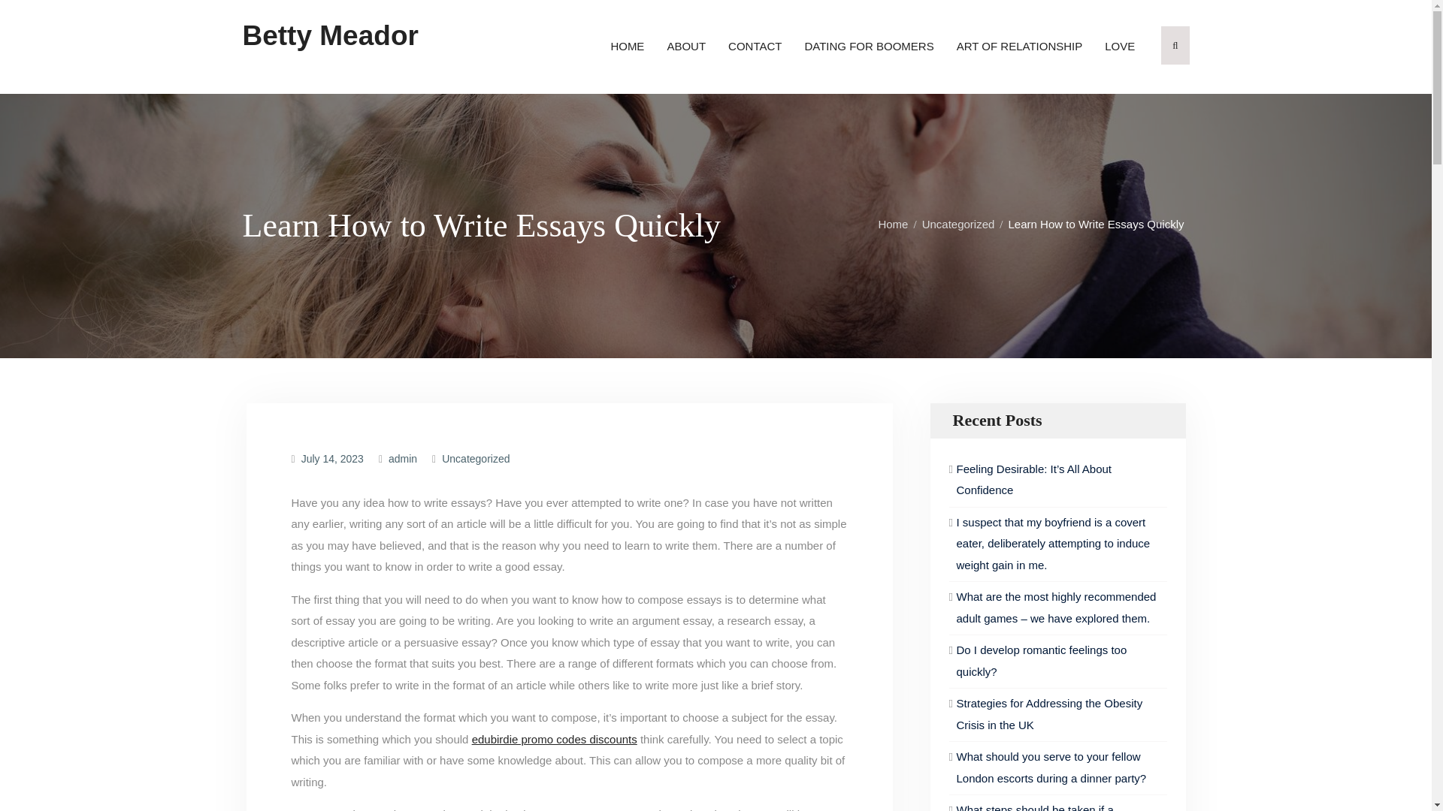  What do you see at coordinates (1041, 661) in the screenshot?
I see `Do I develop romantic feelings too quickly?` at bounding box center [1041, 661].